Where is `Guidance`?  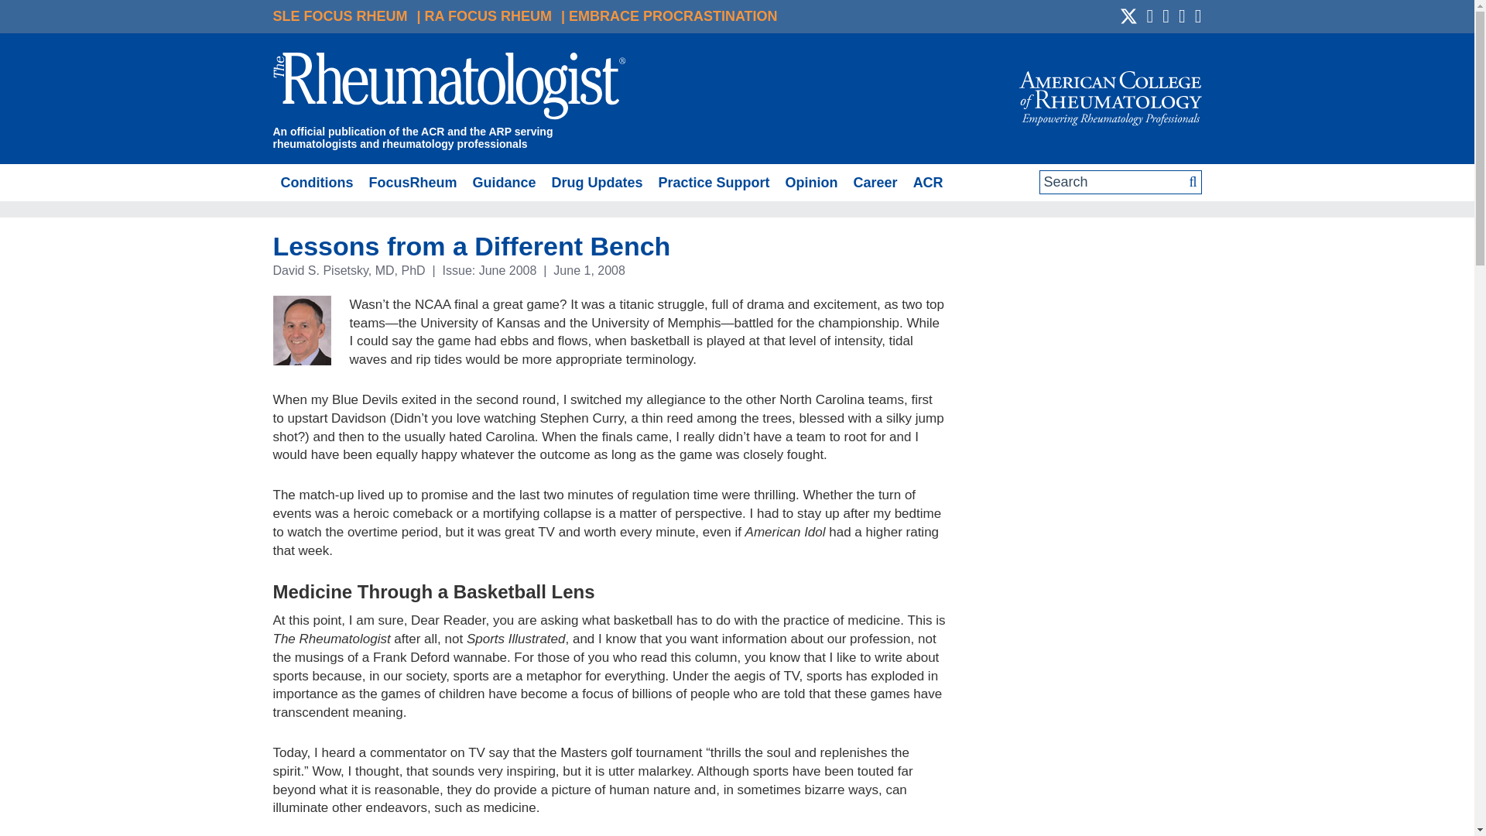 Guidance is located at coordinates (503, 183).